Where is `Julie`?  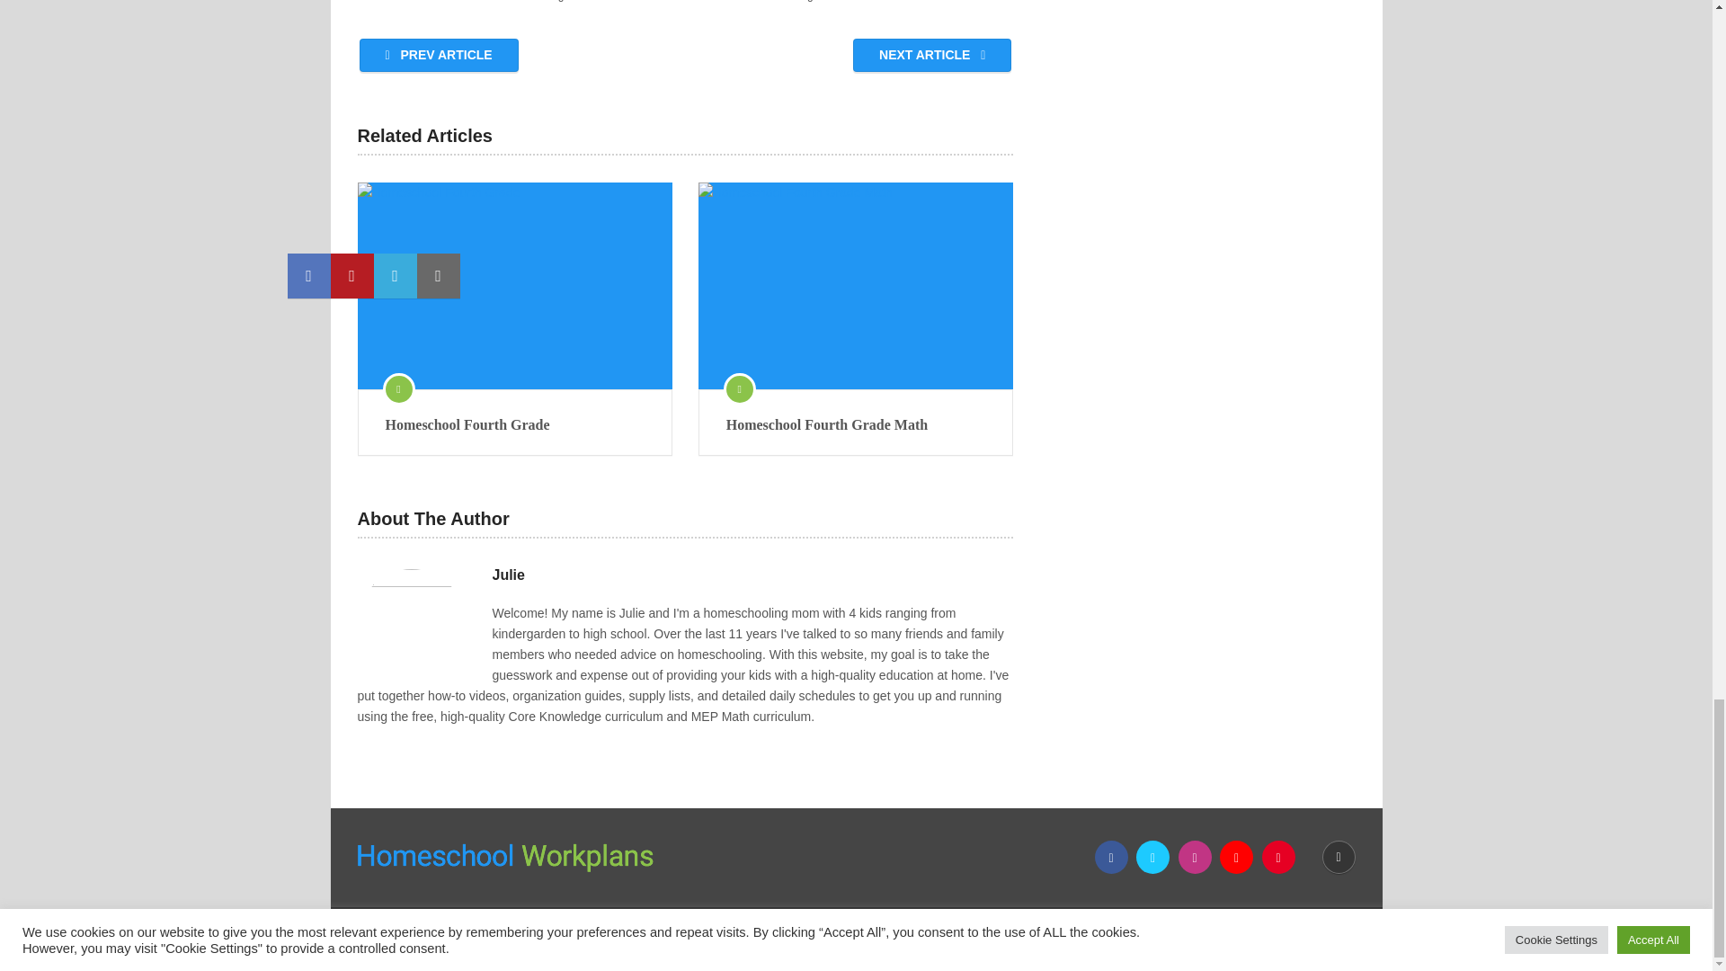 Julie is located at coordinates (508, 575).